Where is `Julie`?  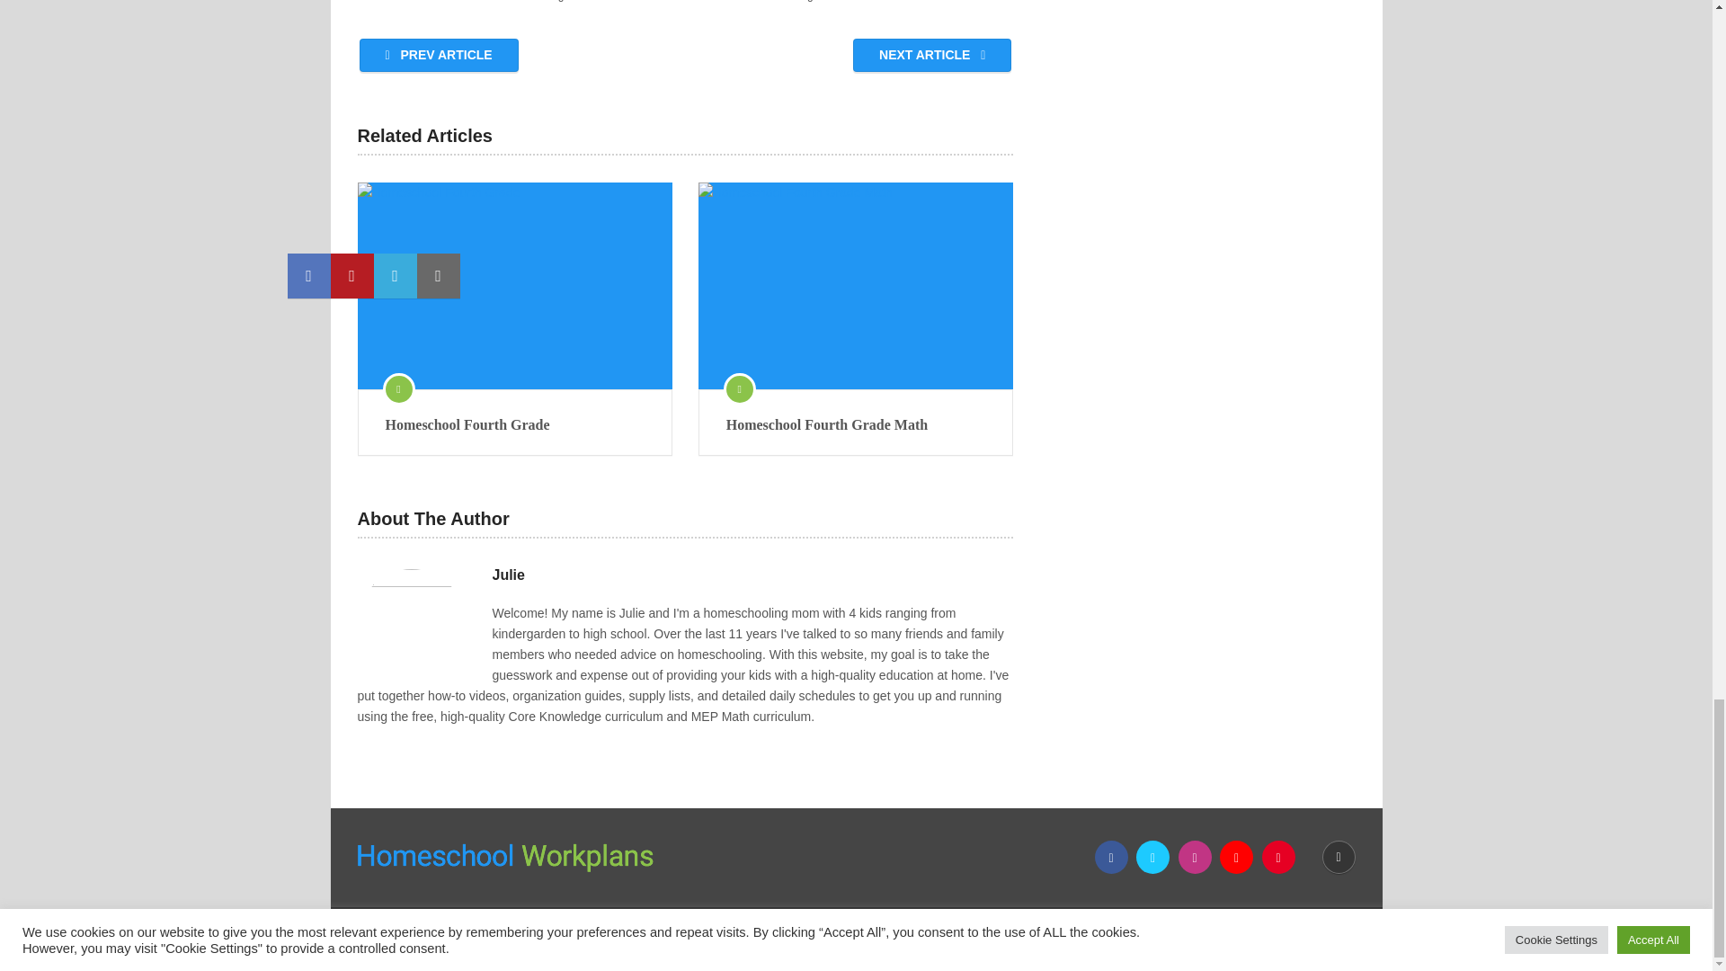 Julie is located at coordinates (508, 575).